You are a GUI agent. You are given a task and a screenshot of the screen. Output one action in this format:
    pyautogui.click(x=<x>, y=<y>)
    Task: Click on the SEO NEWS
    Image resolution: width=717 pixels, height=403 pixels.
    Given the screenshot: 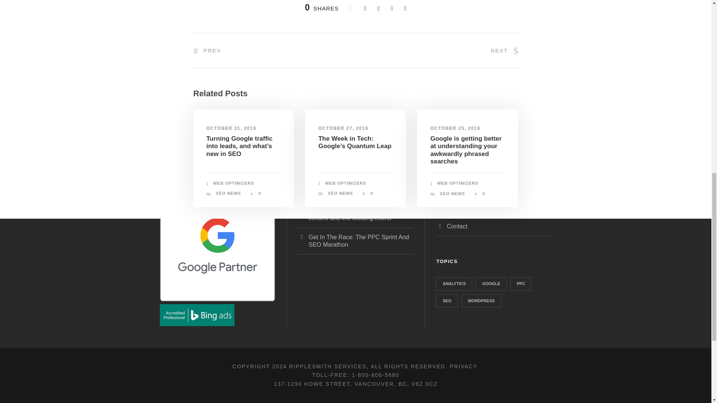 What is the action you would take?
    pyautogui.click(x=228, y=193)
    